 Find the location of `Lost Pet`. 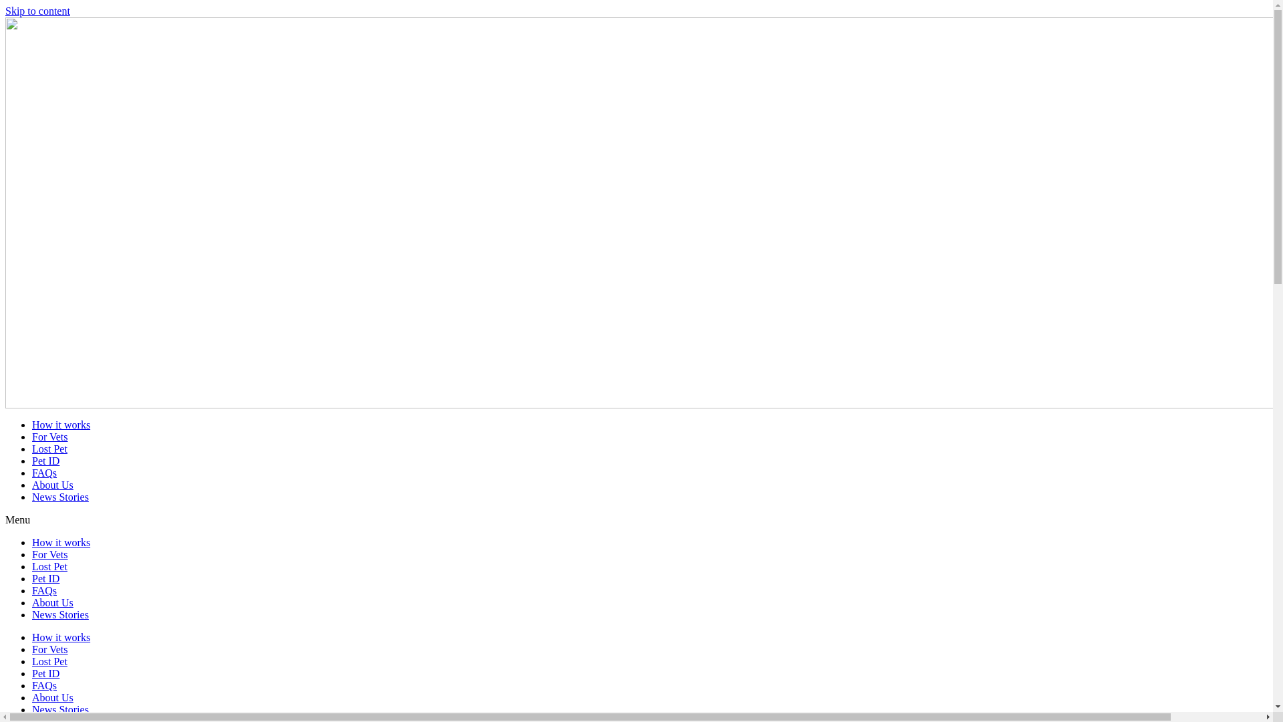

Lost Pet is located at coordinates (49, 567).